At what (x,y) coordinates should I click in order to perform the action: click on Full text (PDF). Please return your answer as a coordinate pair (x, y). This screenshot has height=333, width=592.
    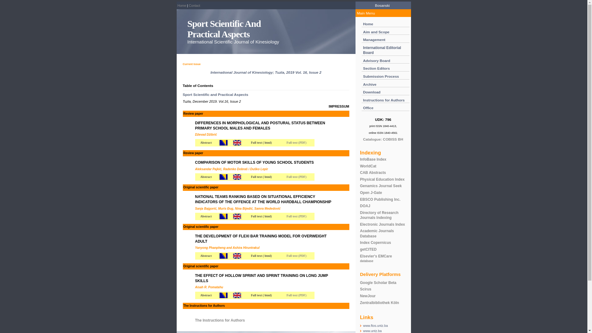
    Looking at the image, I should click on (296, 177).